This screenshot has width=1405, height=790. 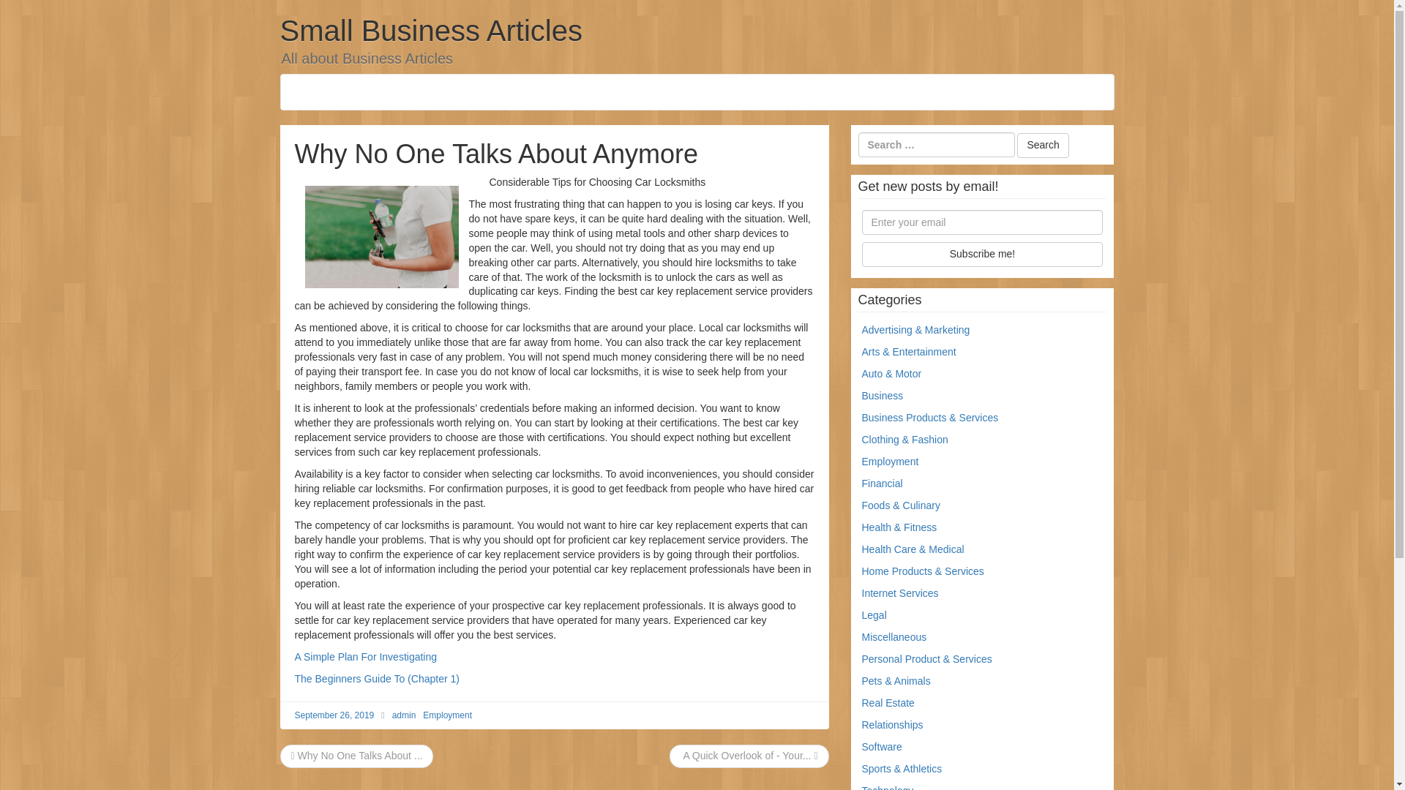 I want to click on Employment, so click(x=447, y=715).